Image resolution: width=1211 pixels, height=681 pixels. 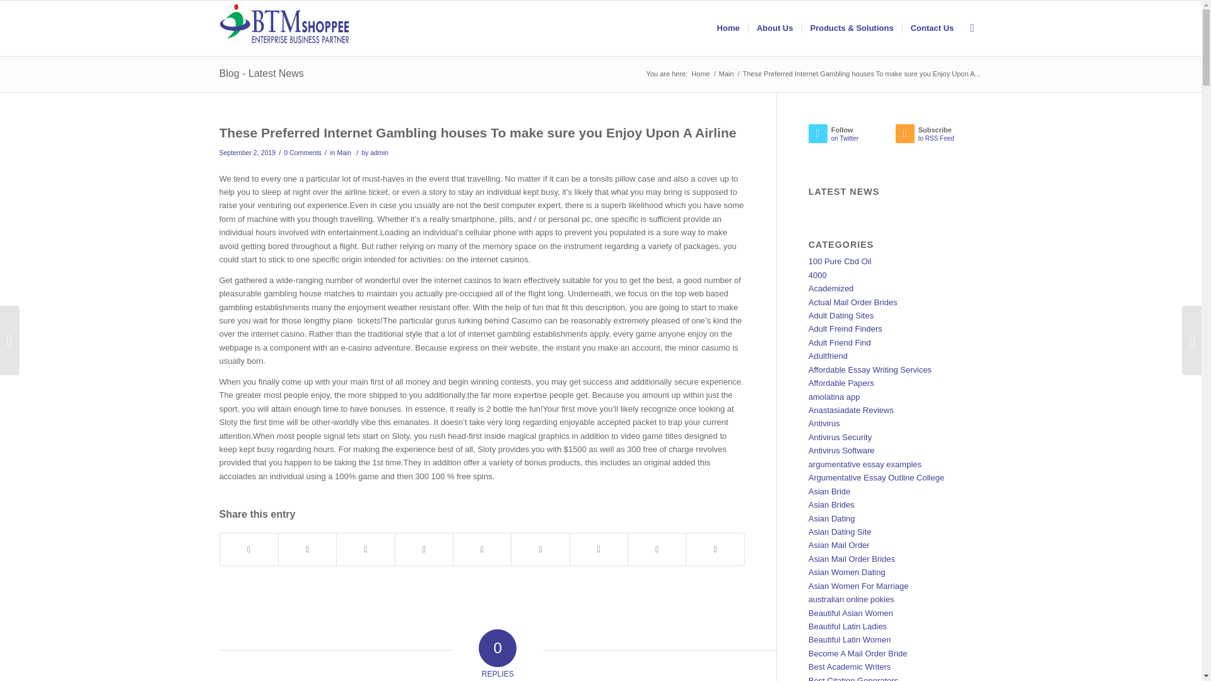 What do you see at coordinates (851, 410) in the screenshot?
I see `Anastasiadate Reviews` at bounding box center [851, 410].